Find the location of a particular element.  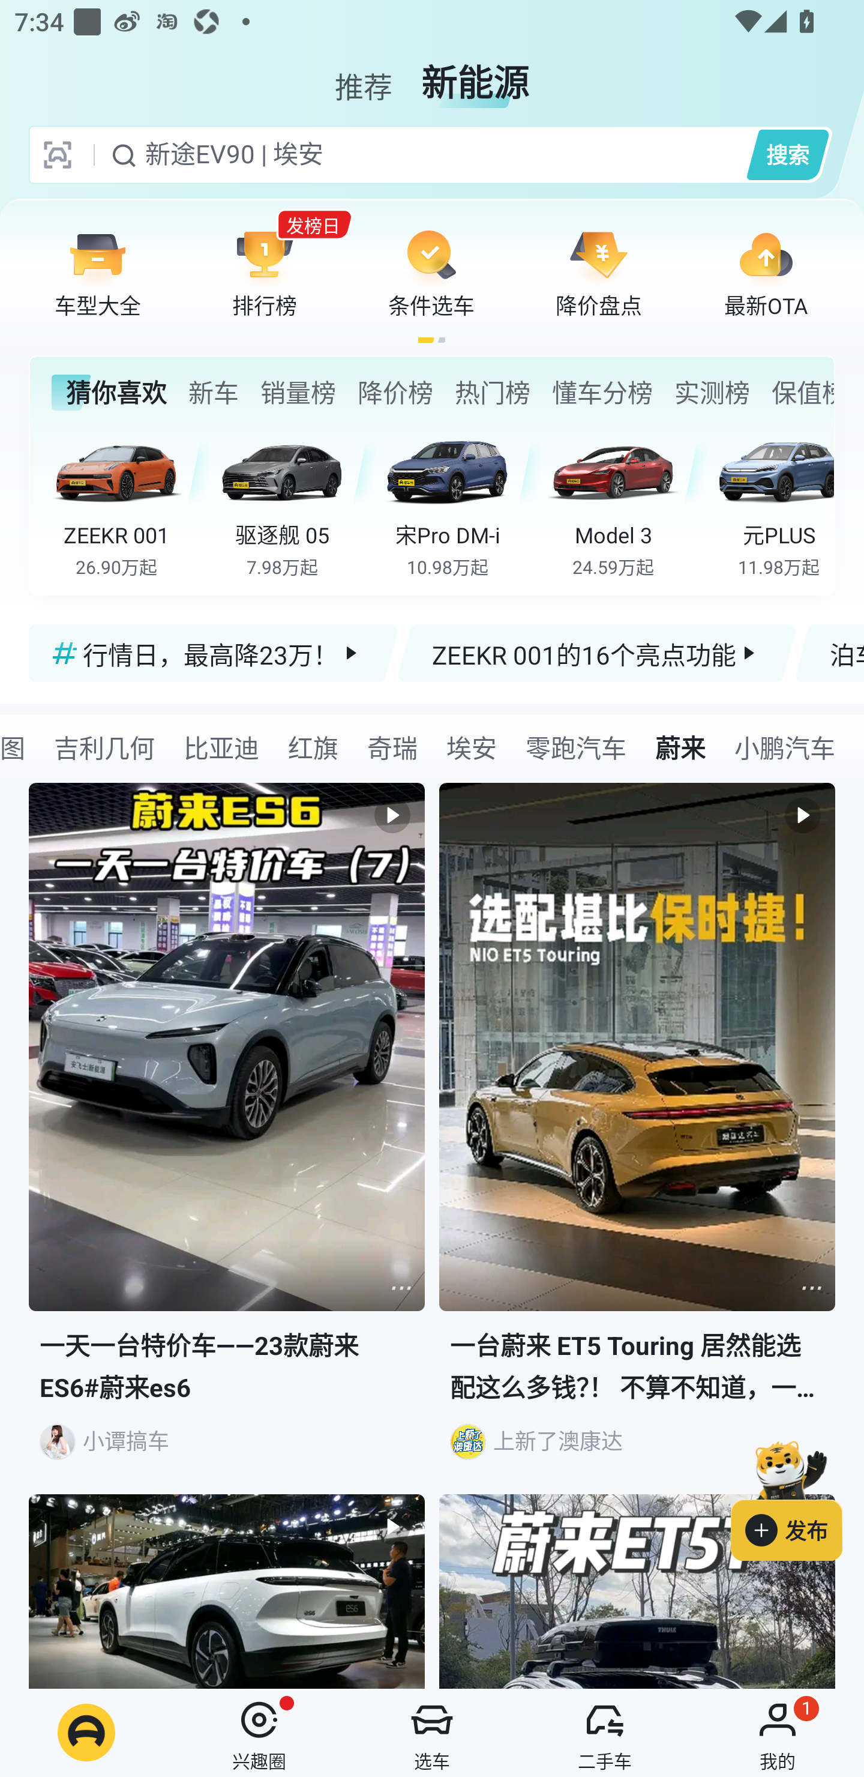

  is located at coordinates (227, 1591).